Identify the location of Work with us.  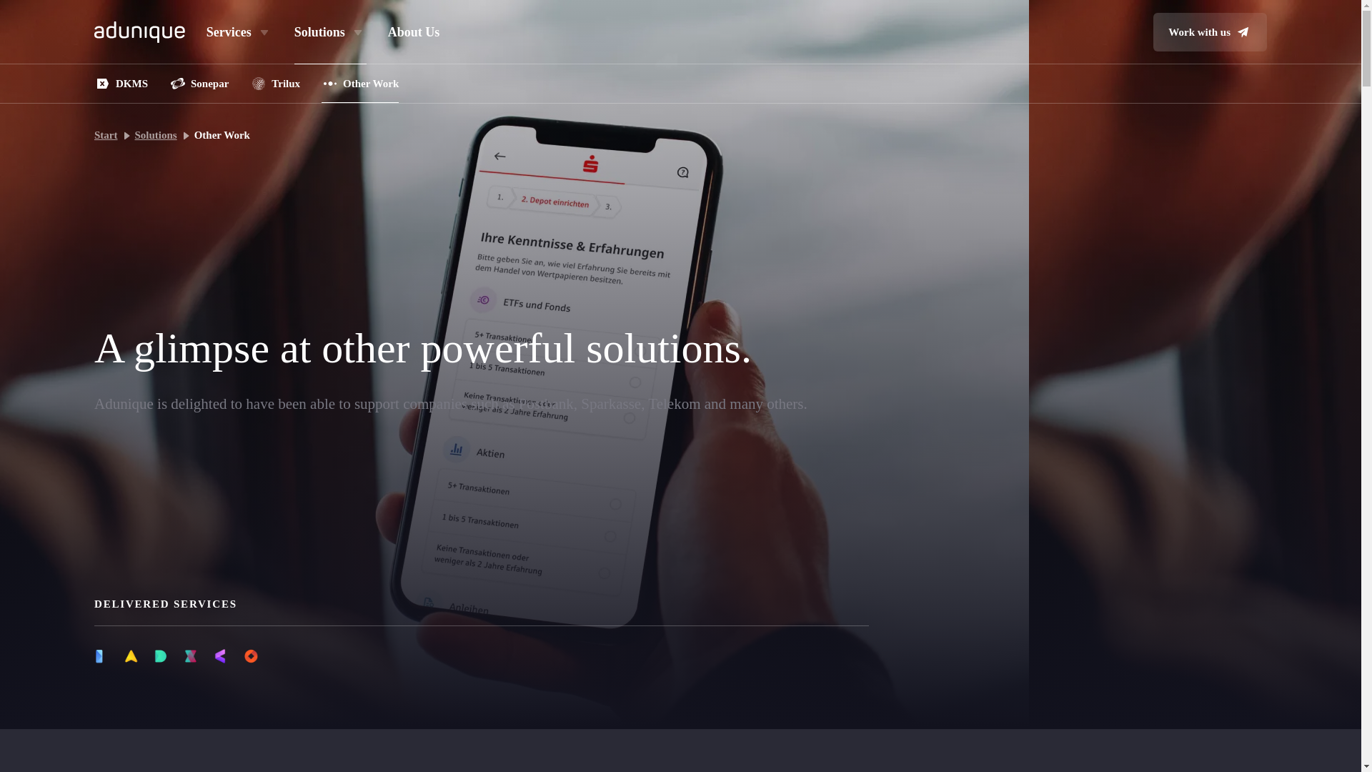
(1210, 32).